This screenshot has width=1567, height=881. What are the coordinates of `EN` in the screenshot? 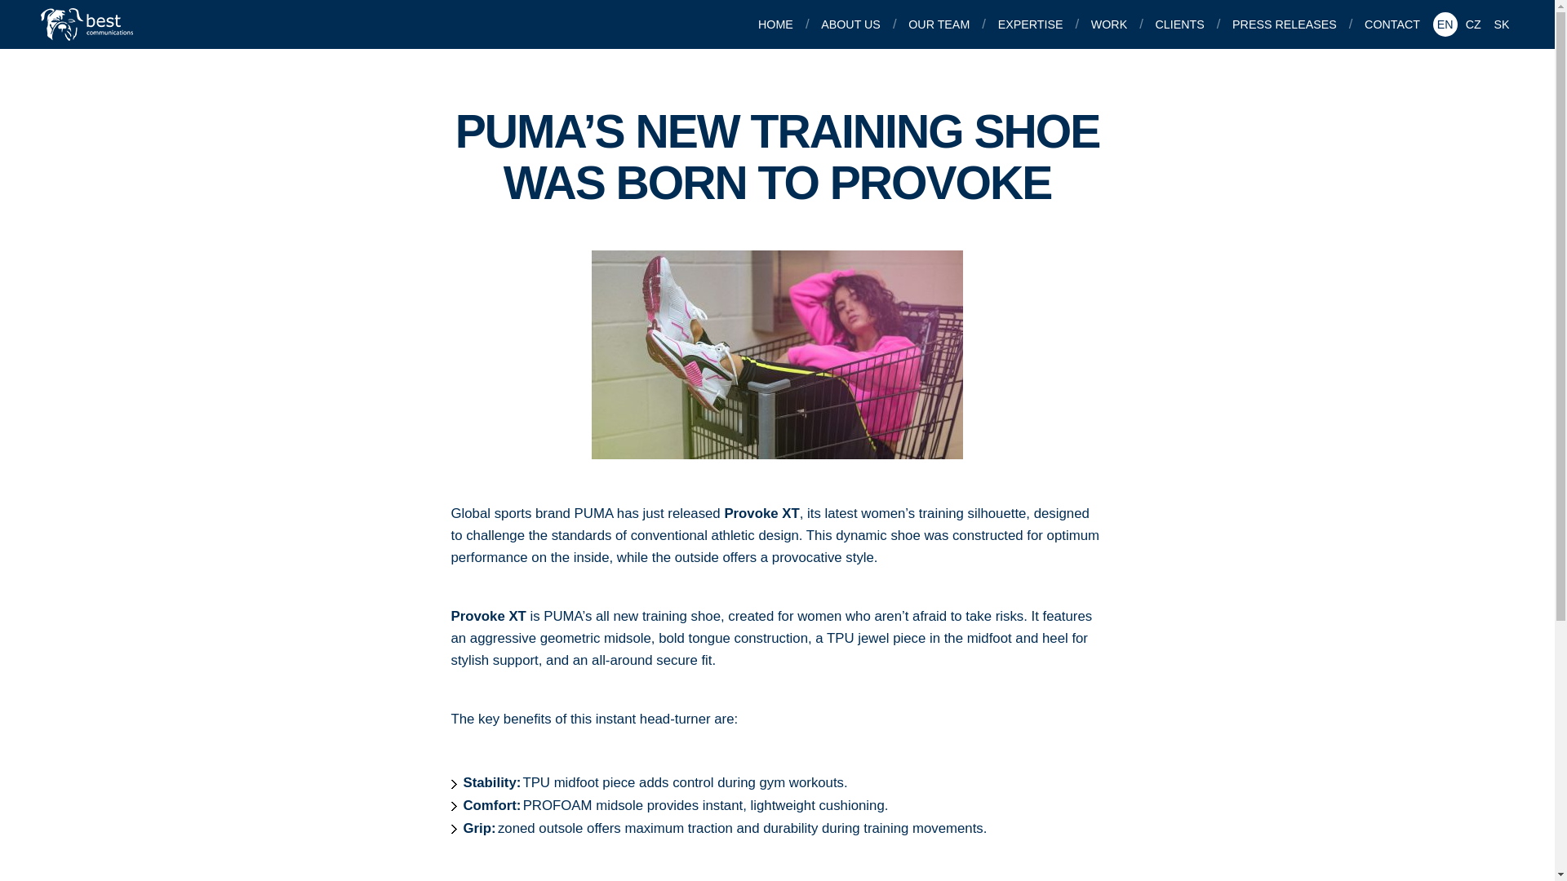 It's located at (1445, 24).